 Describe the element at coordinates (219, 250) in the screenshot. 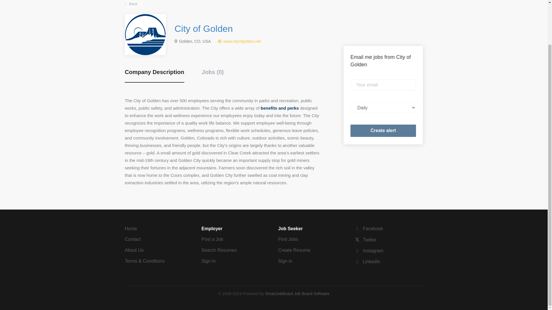

I see `Search Resumes` at that location.